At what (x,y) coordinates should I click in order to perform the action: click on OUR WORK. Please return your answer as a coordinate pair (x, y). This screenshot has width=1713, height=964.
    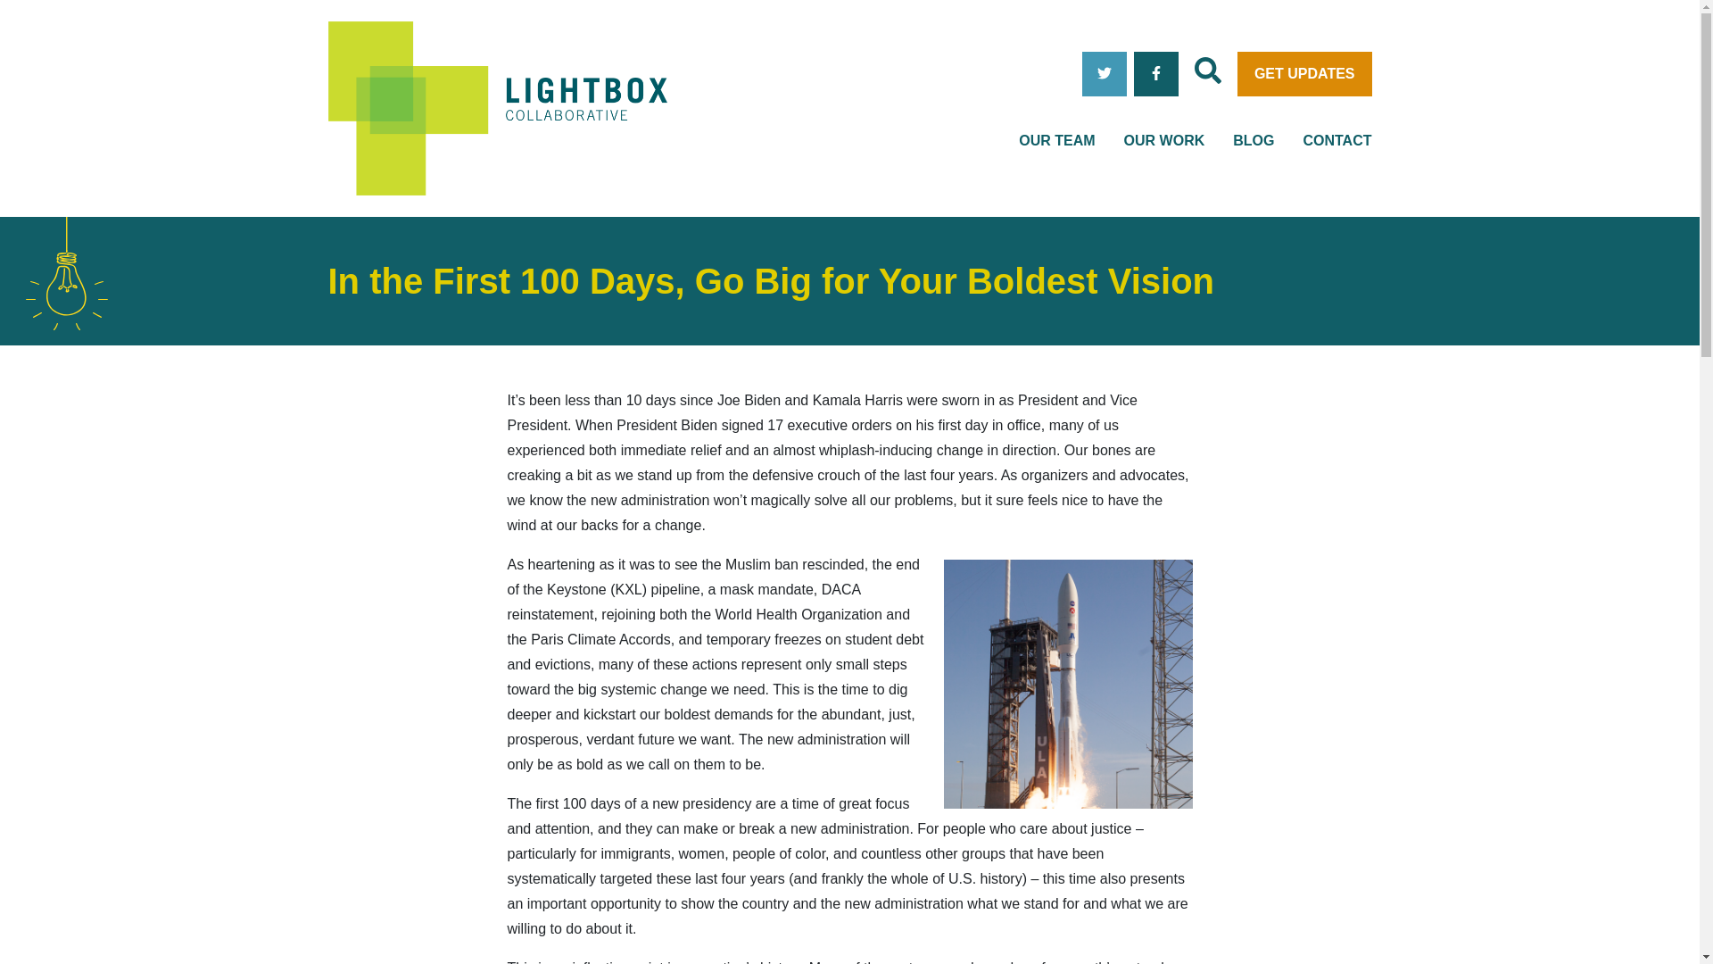
    Looking at the image, I should click on (1165, 140).